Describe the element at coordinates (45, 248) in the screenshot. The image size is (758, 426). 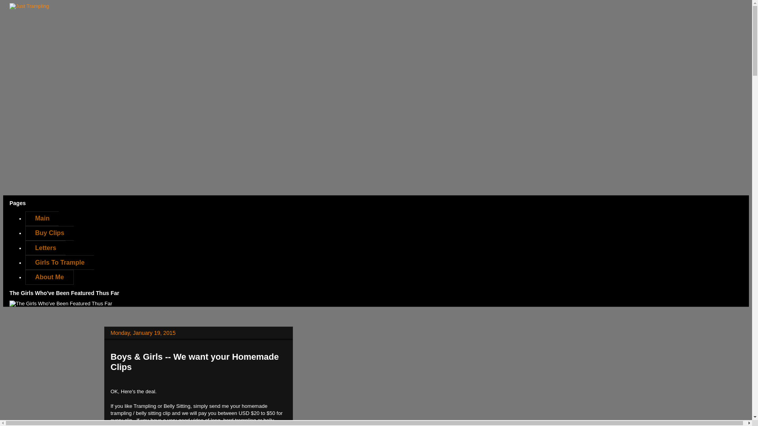
I see `Letters` at that location.